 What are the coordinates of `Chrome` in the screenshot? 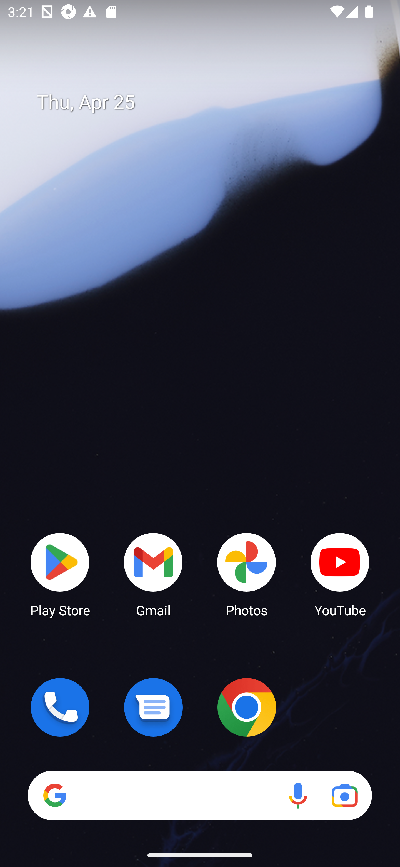 It's located at (247, 707).